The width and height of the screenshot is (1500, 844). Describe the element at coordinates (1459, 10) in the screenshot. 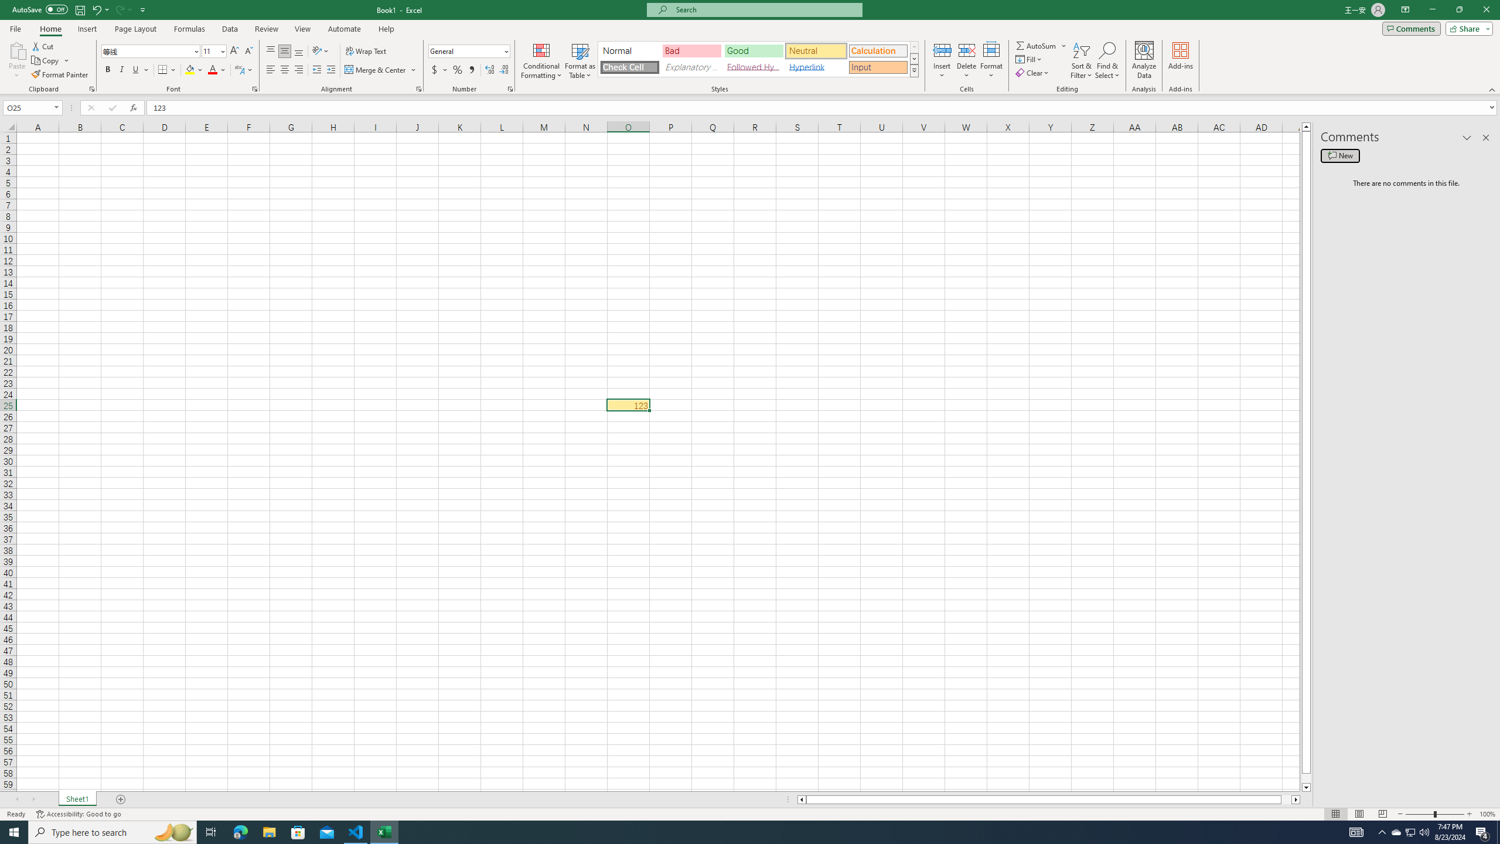

I see `Restore Down` at that location.